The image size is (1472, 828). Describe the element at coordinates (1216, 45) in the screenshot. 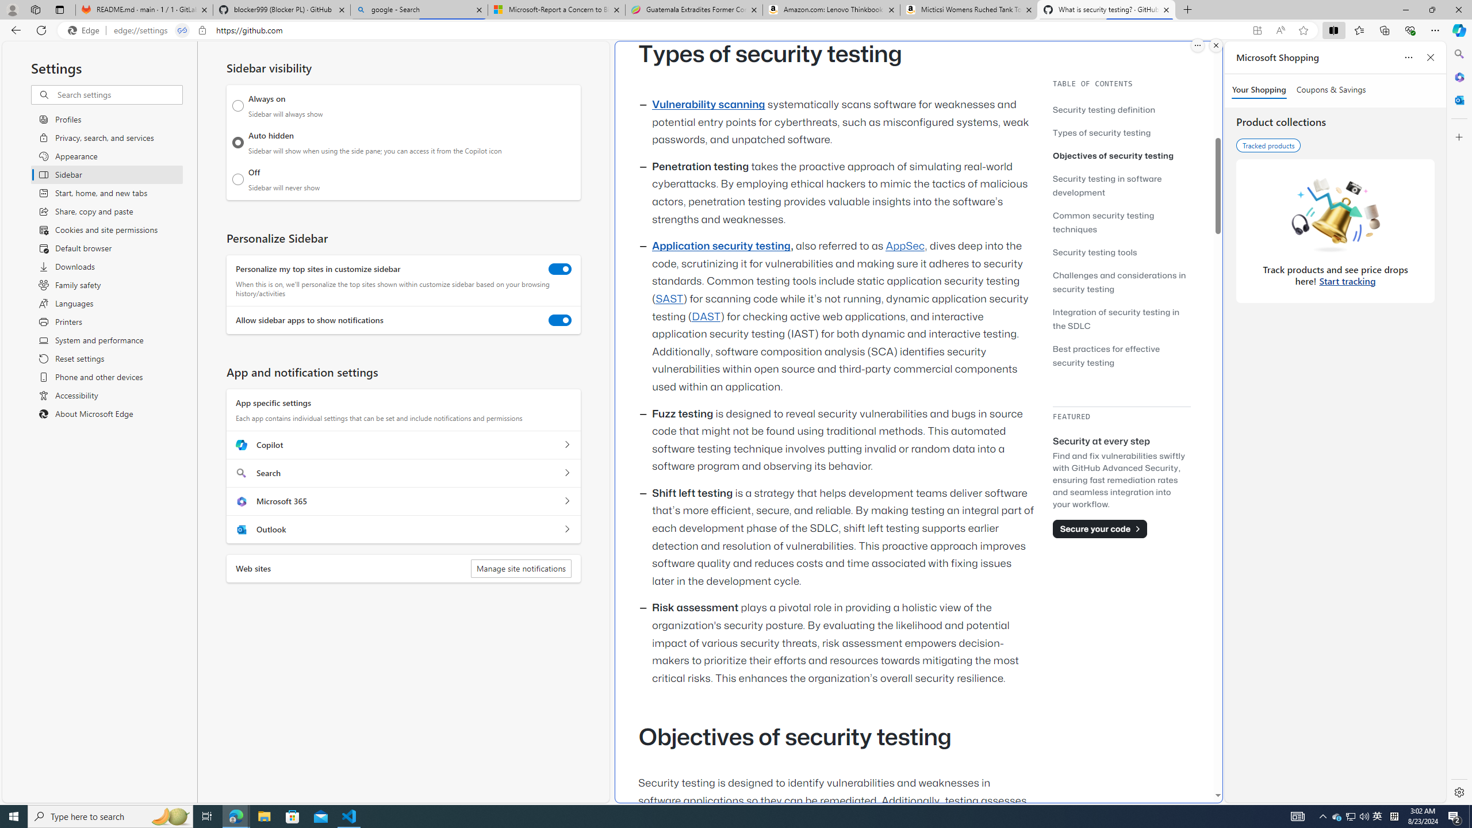

I see `Close split screen.` at that location.